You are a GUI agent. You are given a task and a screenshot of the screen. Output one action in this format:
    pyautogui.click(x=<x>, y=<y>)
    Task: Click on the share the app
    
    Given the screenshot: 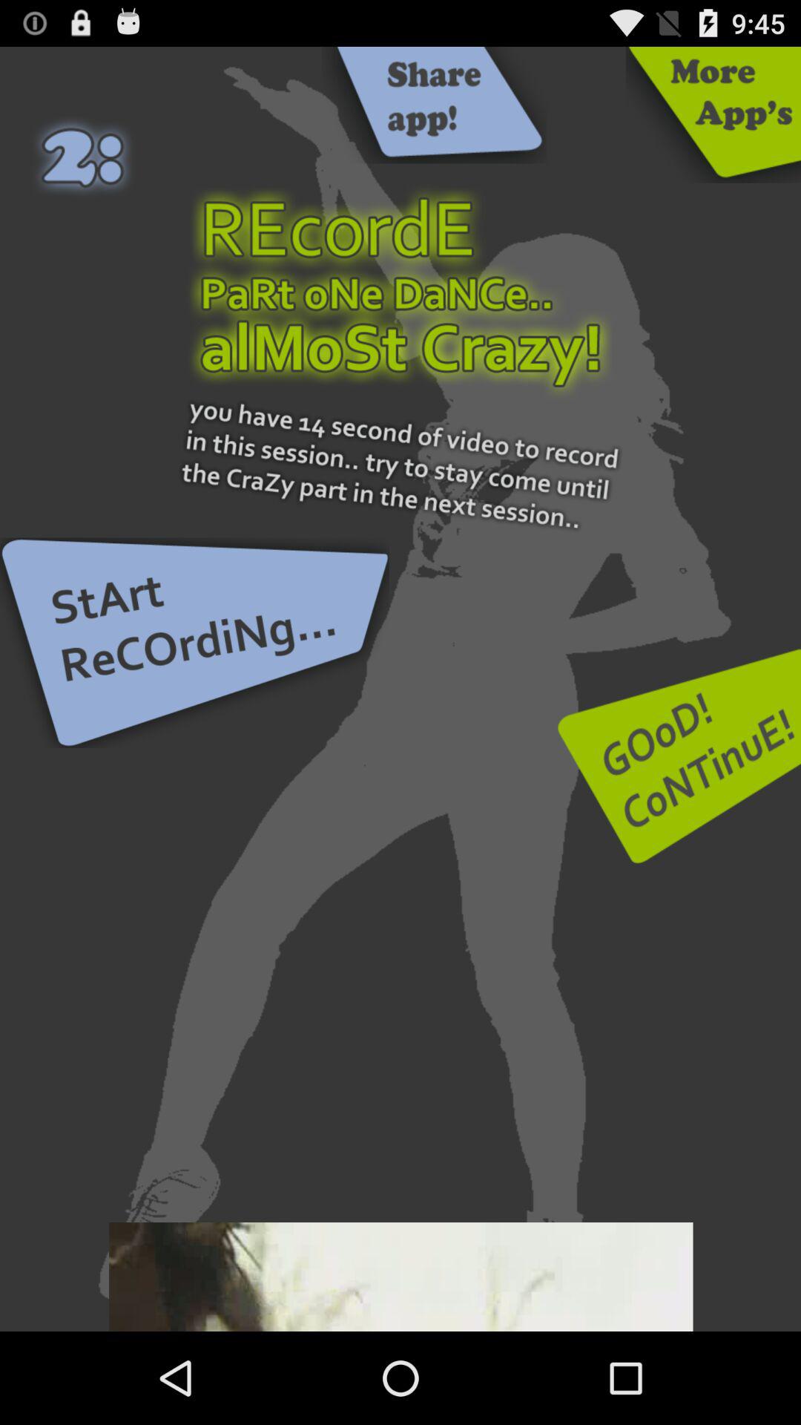 What is the action you would take?
    pyautogui.click(x=434, y=105)
    